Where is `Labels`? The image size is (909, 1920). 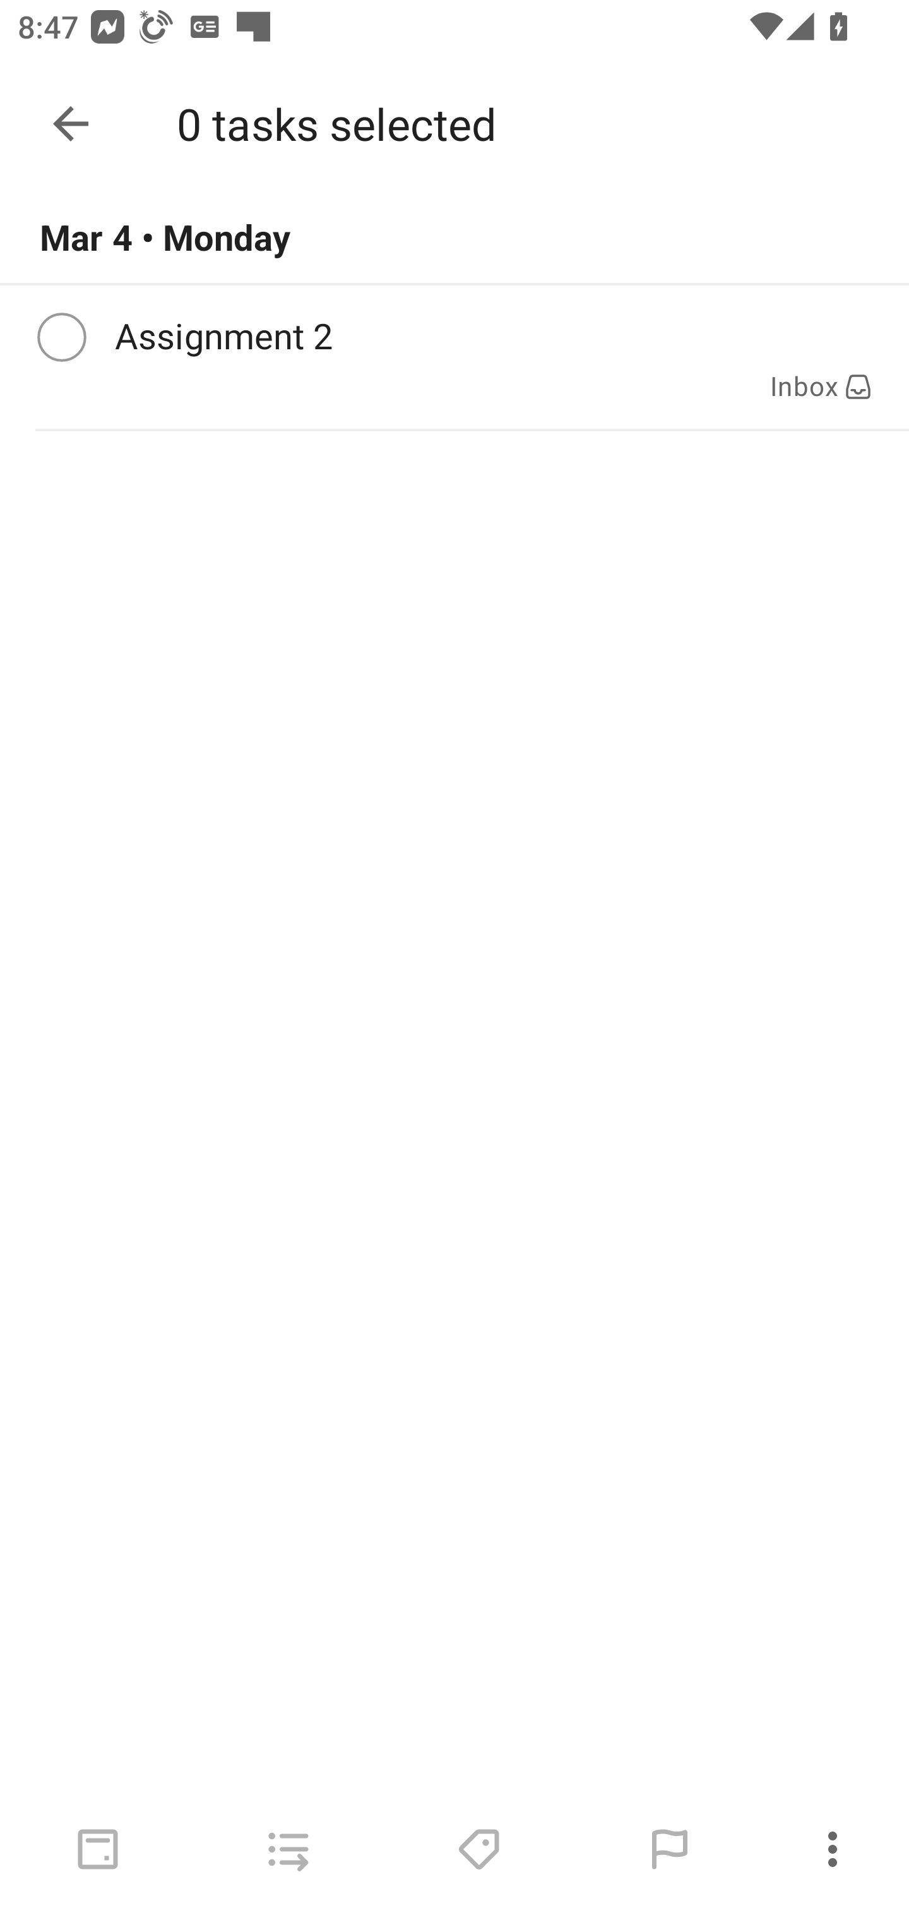
Labels is located at coordinates (478, 1849).